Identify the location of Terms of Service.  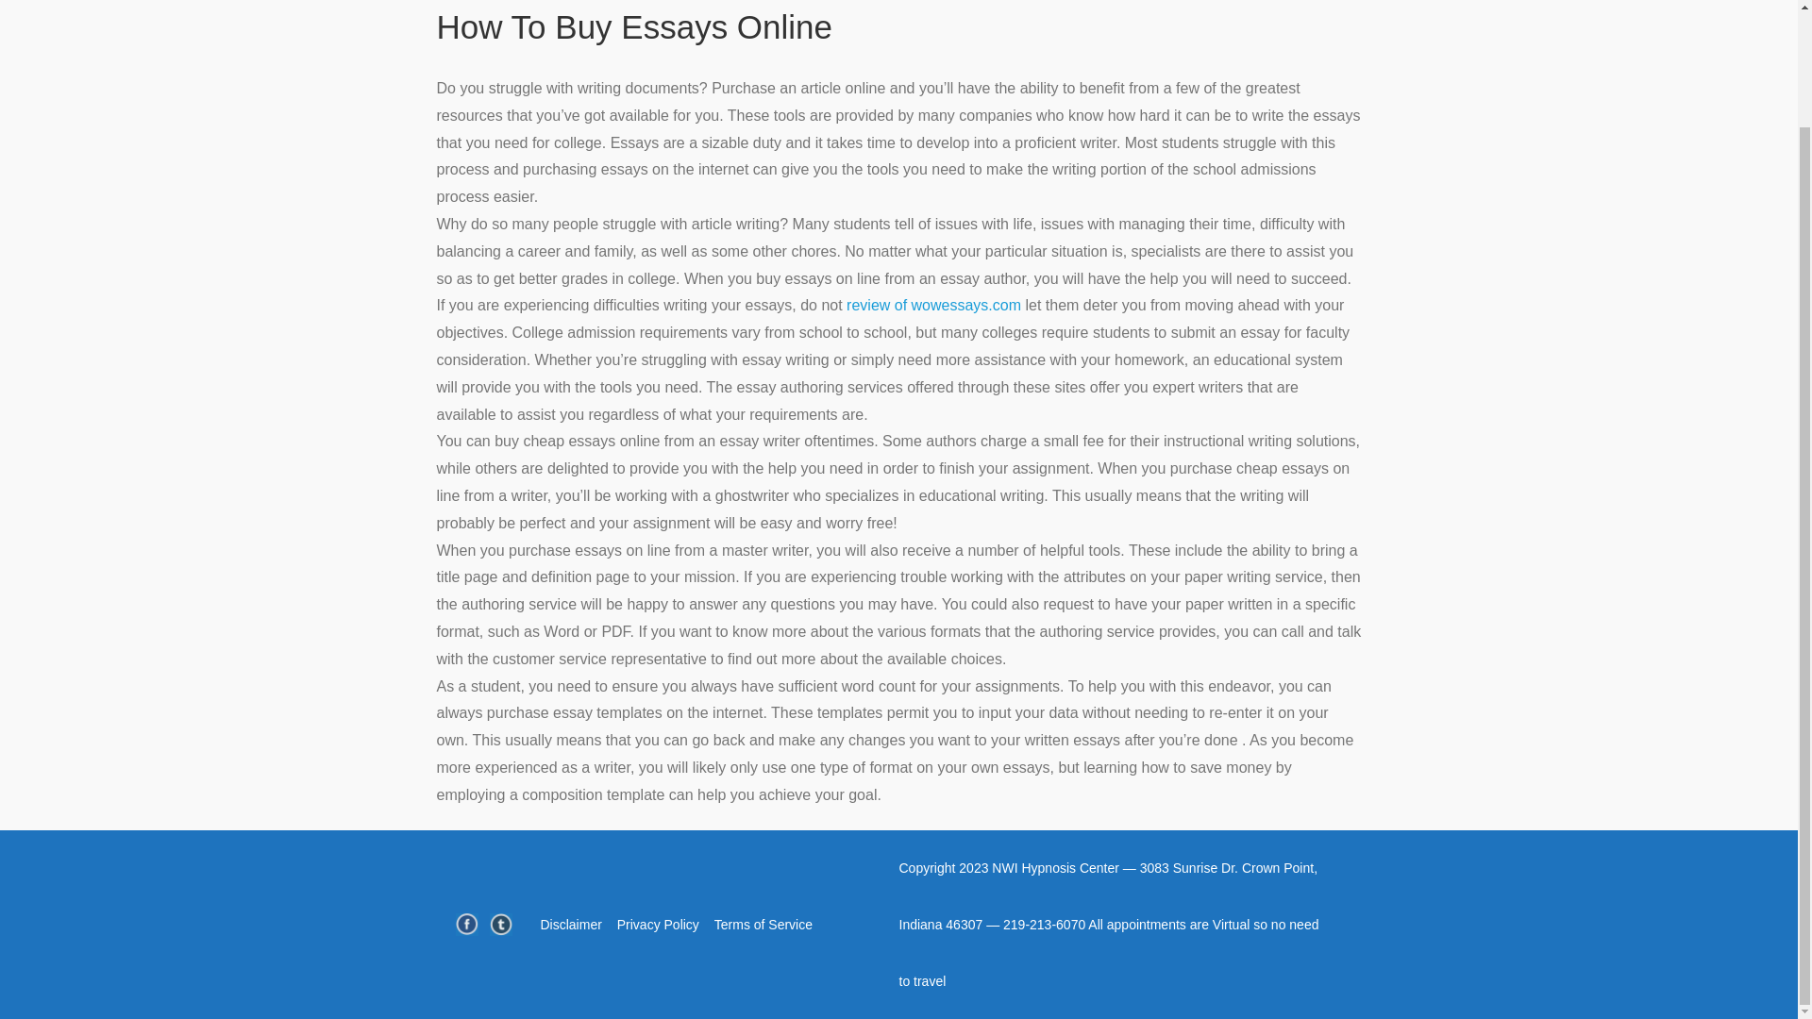
(763, 925).